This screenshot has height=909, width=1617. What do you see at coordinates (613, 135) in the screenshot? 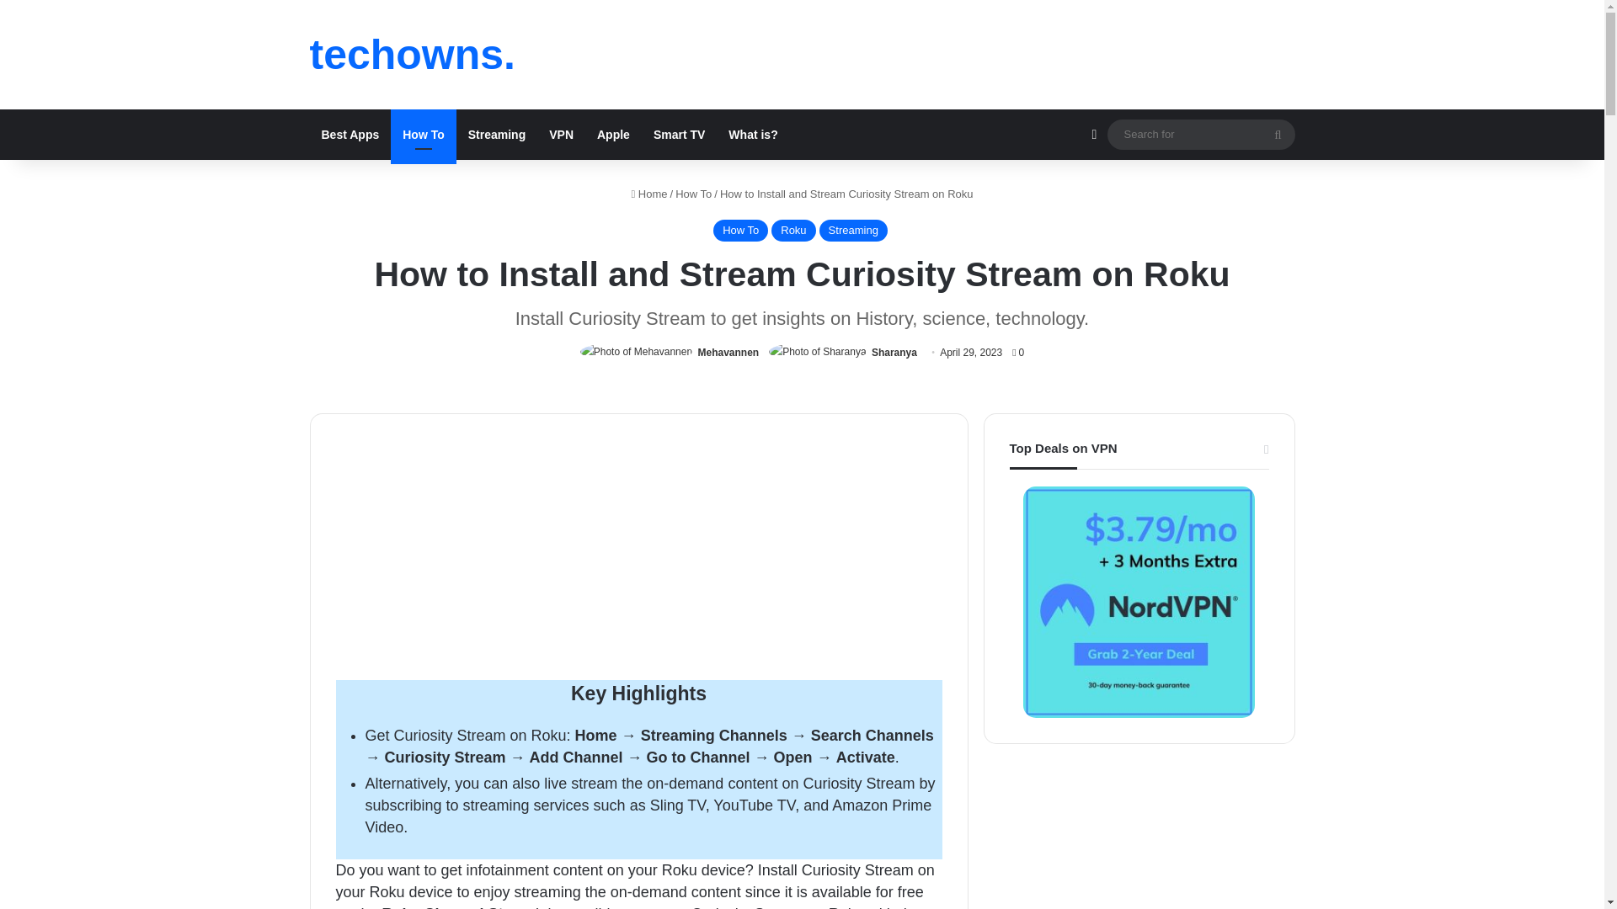
I see `Apple` at bounding box center [613, 135].